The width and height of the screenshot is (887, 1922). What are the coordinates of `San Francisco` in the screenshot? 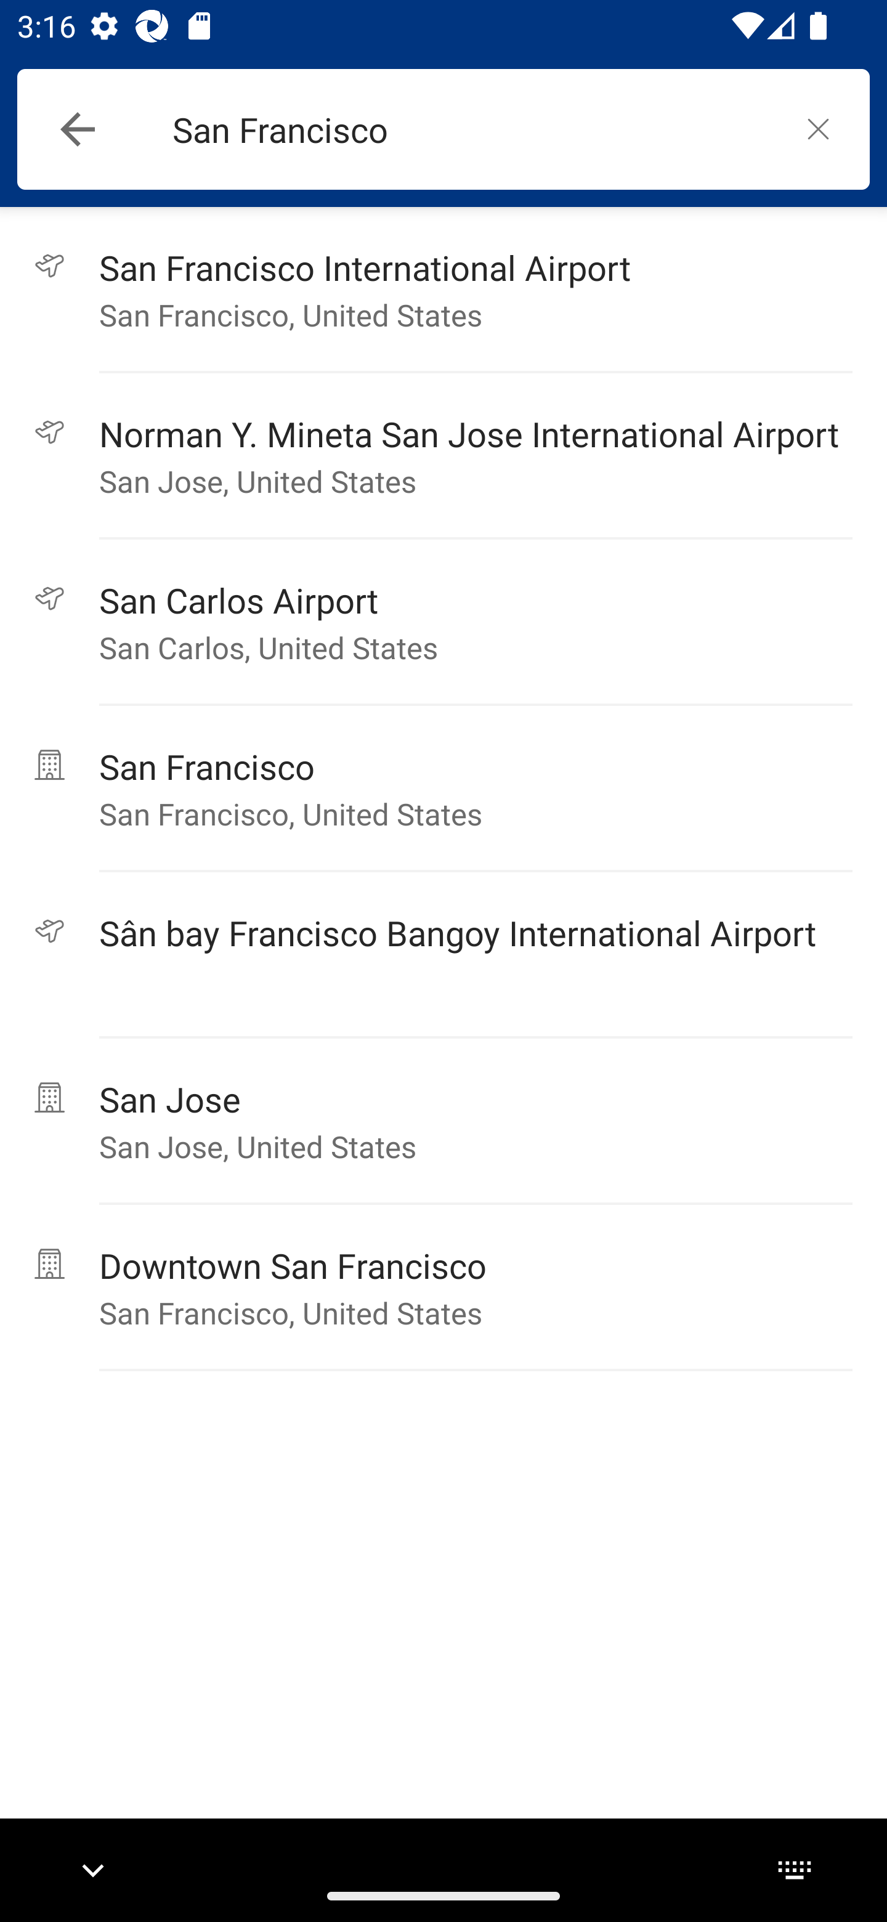 It's located at (469, 129).